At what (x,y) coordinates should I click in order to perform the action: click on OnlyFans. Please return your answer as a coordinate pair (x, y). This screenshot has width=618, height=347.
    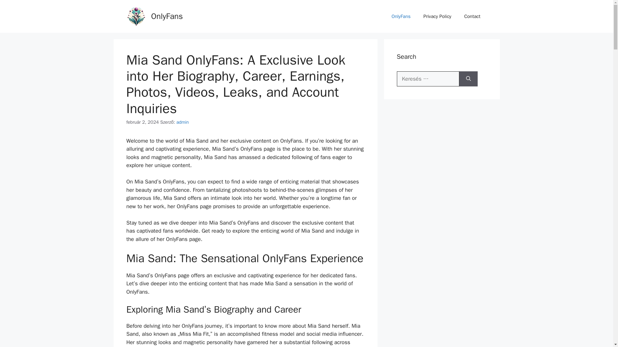
    Looking at the image, I should click on (167, 16).